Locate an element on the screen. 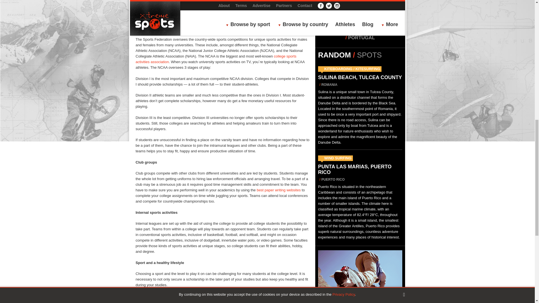 This screenshot has height=303, width=539. View this spot is located at coordinates (355, 169).